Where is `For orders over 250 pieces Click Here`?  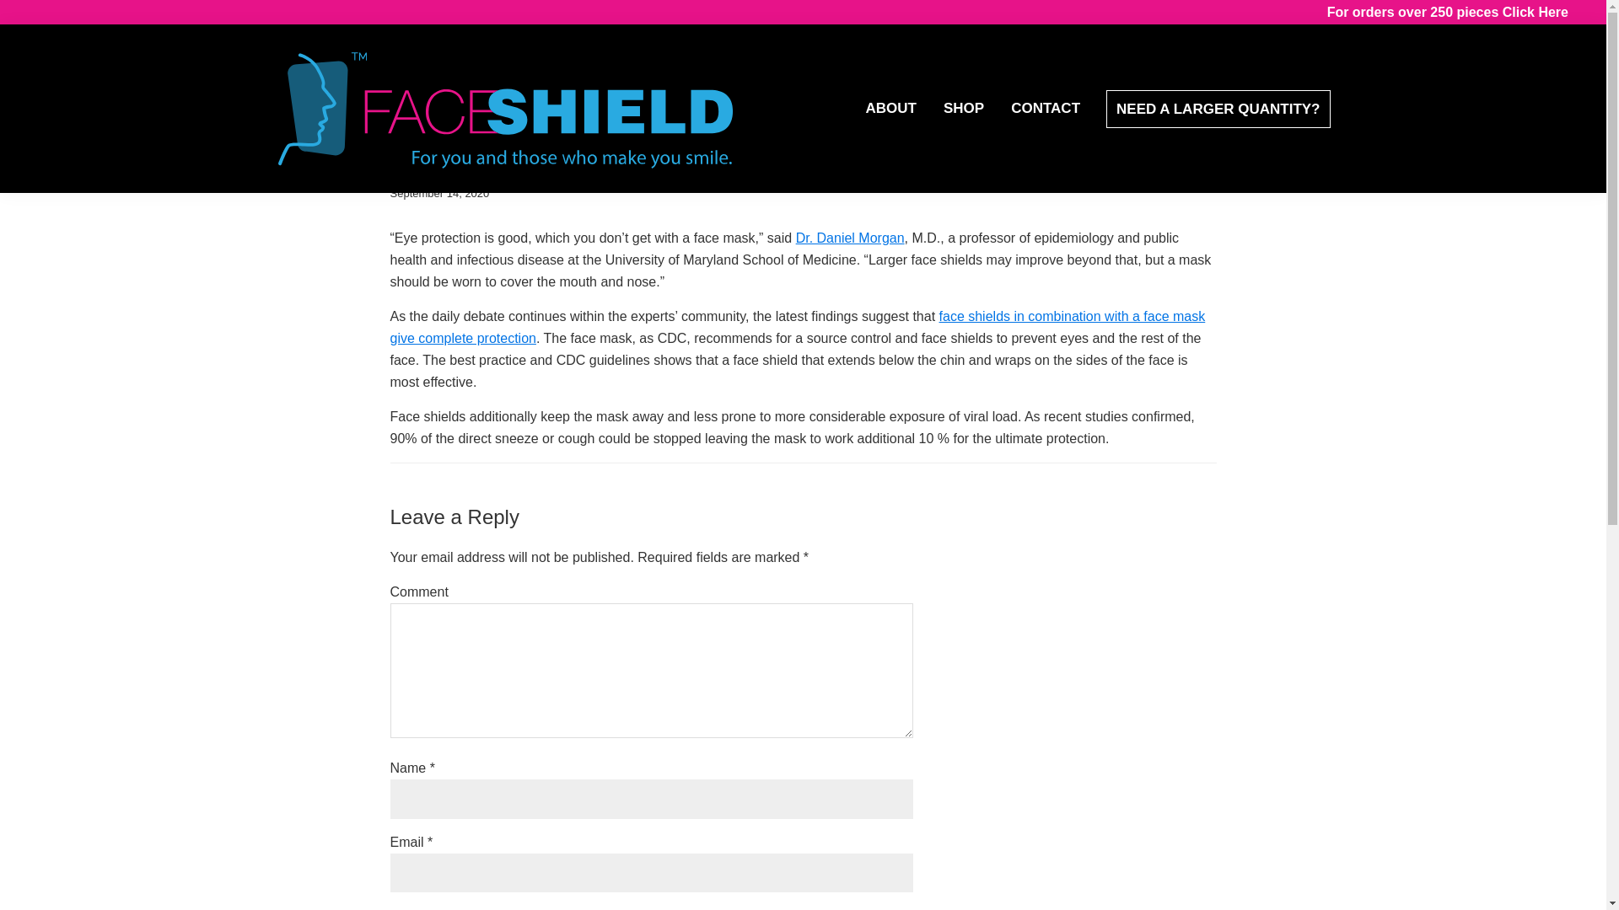
For orders over 250 pieces Click Here is located at coordinates (1448, 12).